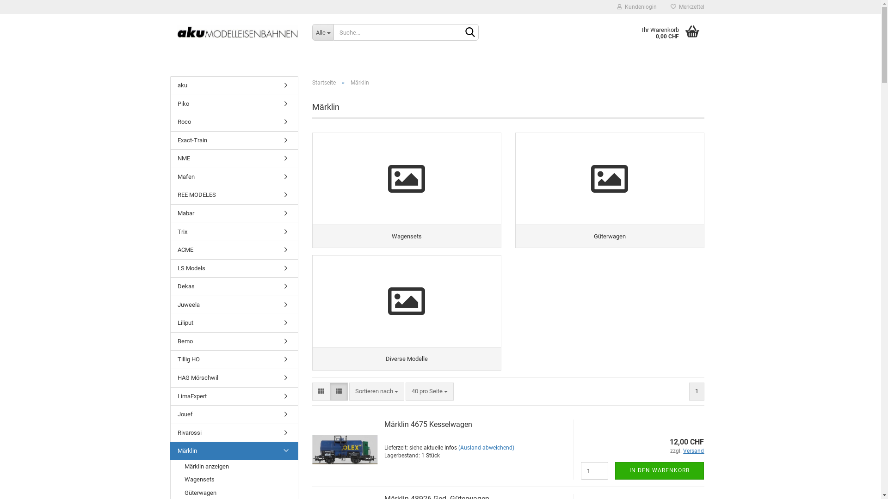 The image size is (888, 499). Describe the element at coordinates (324, 83) in the screenshot. I see `Startseite` at that location.